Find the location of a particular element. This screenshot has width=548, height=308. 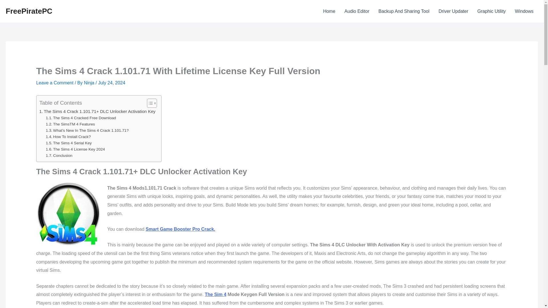

The Sims 4 License Key 2024 is located at coordinates (75, 149).